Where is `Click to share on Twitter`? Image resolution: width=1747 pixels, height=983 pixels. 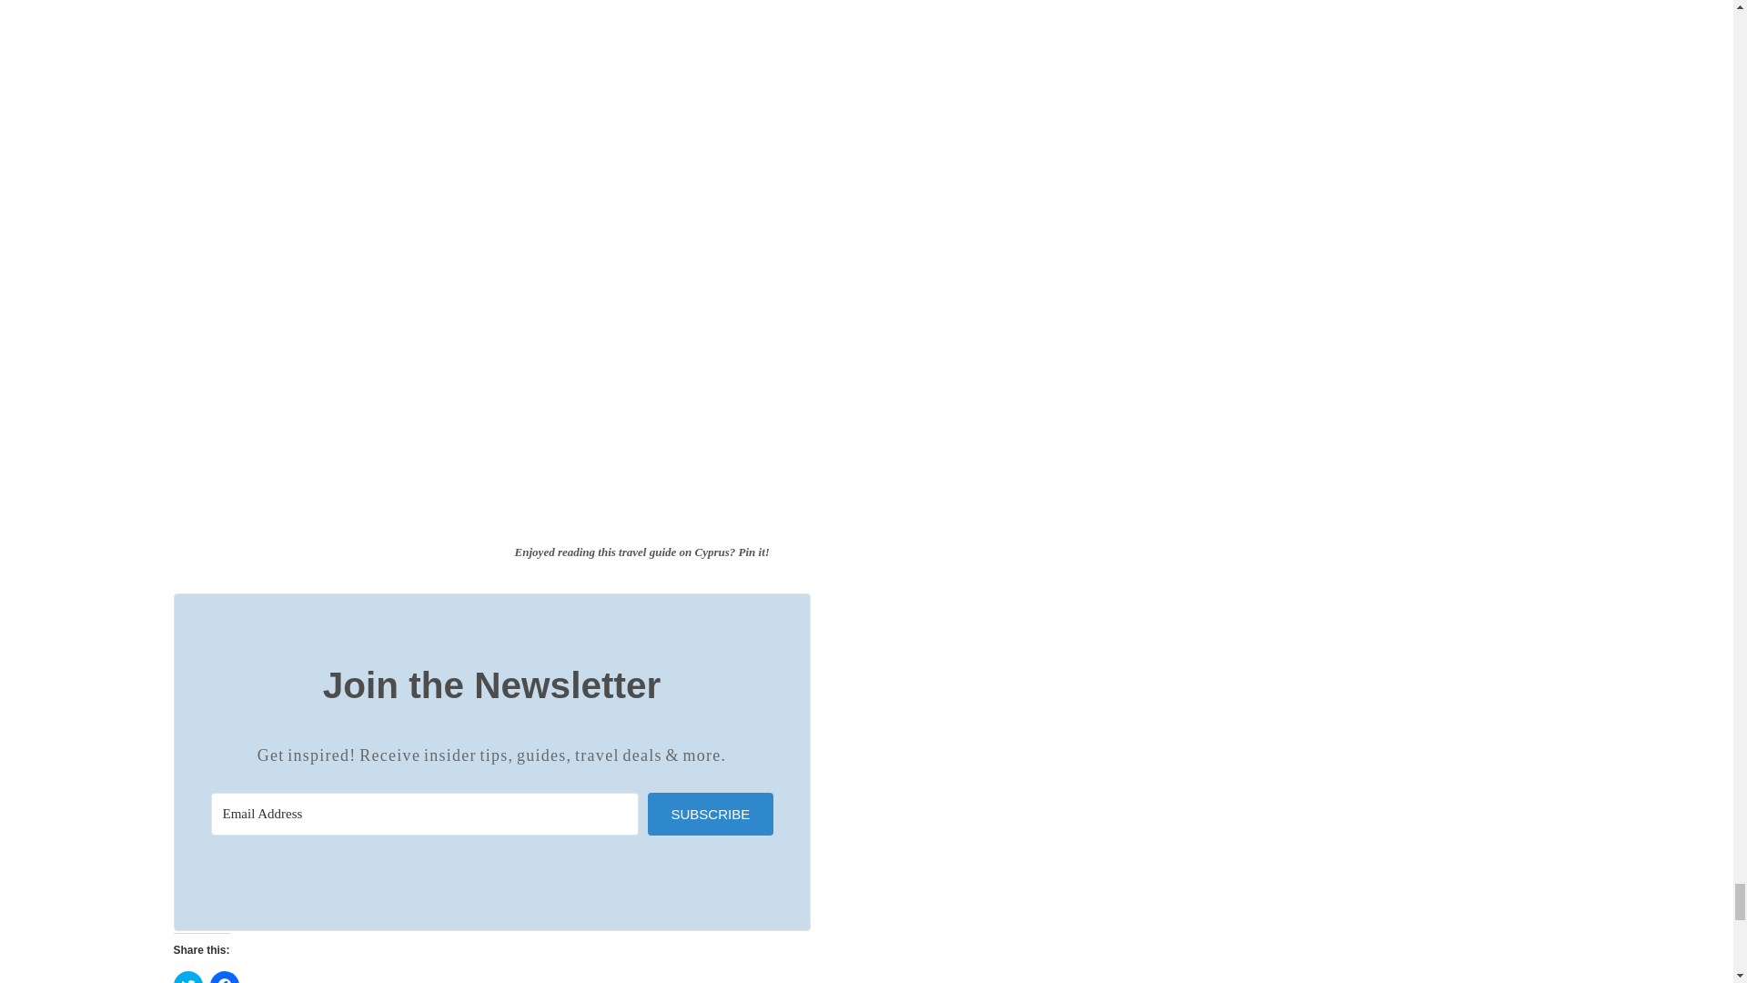 Click to share on Twitter is located at coordinates (187, 978).